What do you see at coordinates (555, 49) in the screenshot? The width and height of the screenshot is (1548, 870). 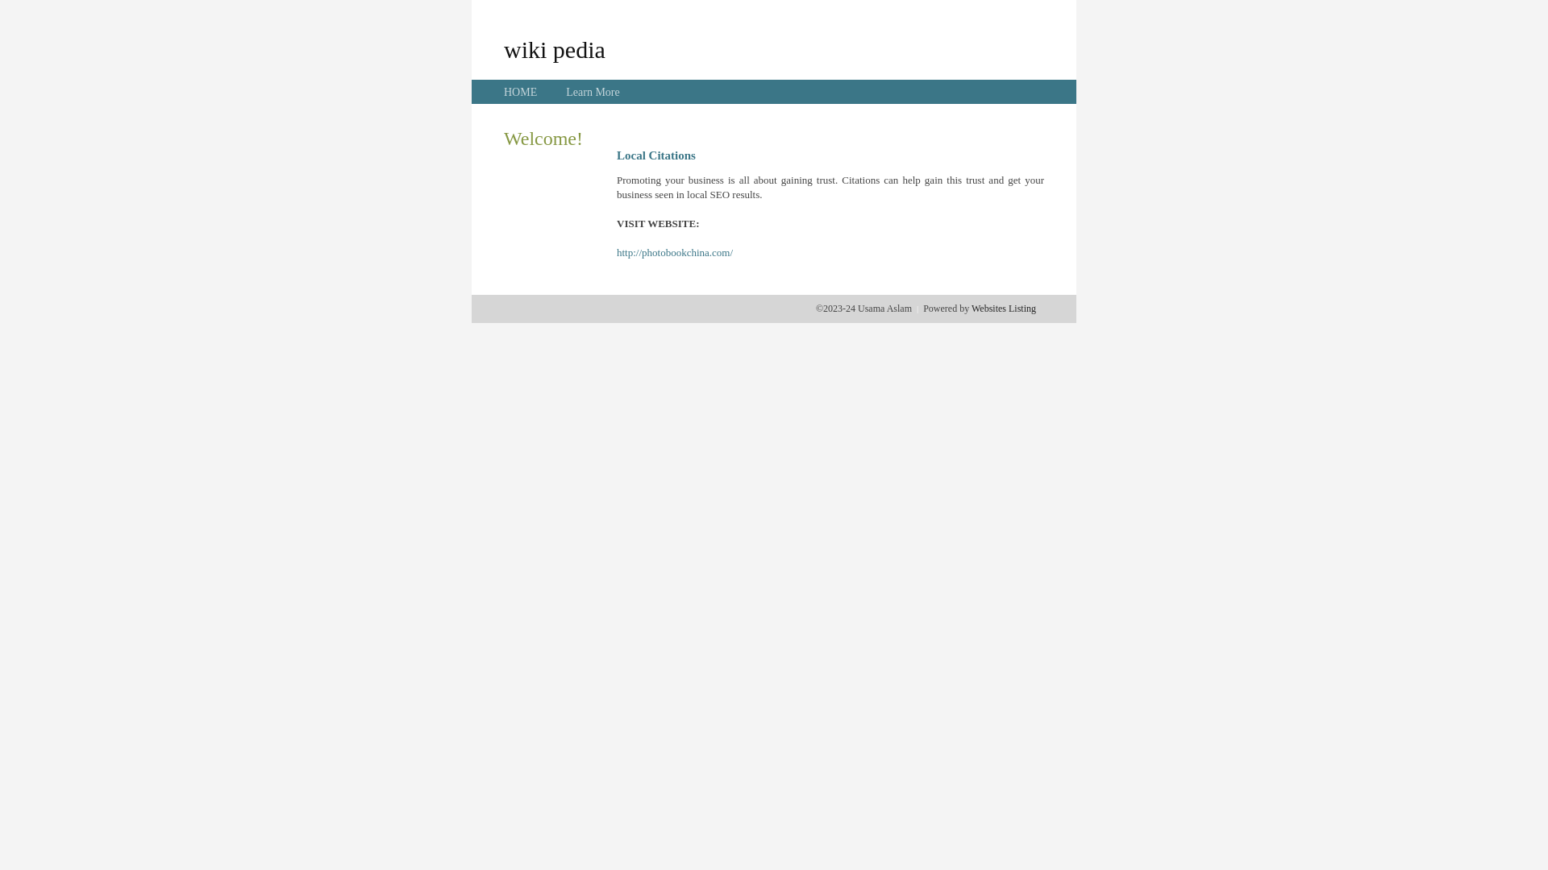 I see `wiki pedia` at bounding box center [555, 49].